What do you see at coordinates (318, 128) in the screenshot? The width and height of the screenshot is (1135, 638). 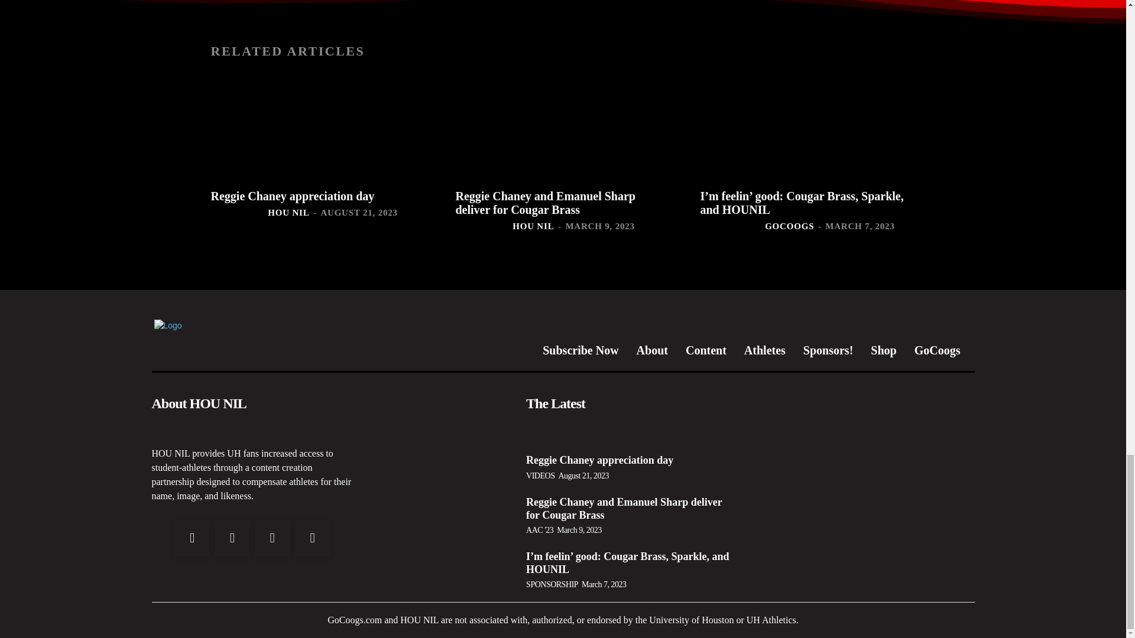 I see `Reggie Chaney appreciation day` at bounding box center [318, 128].